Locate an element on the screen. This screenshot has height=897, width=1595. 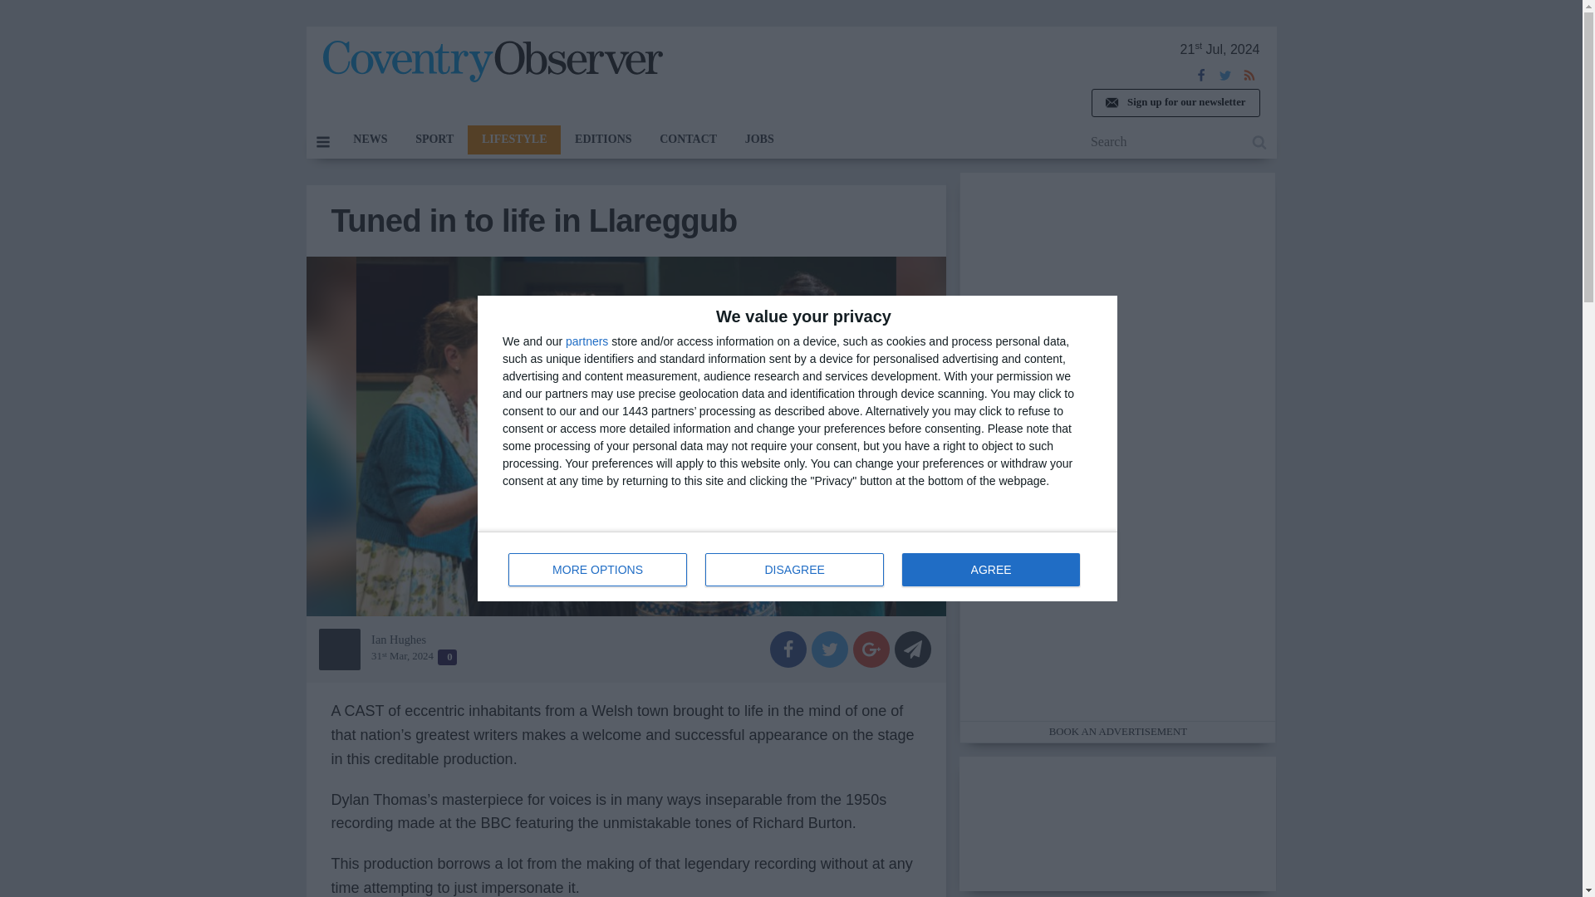
SPORT is located at coordinates (434, 140).